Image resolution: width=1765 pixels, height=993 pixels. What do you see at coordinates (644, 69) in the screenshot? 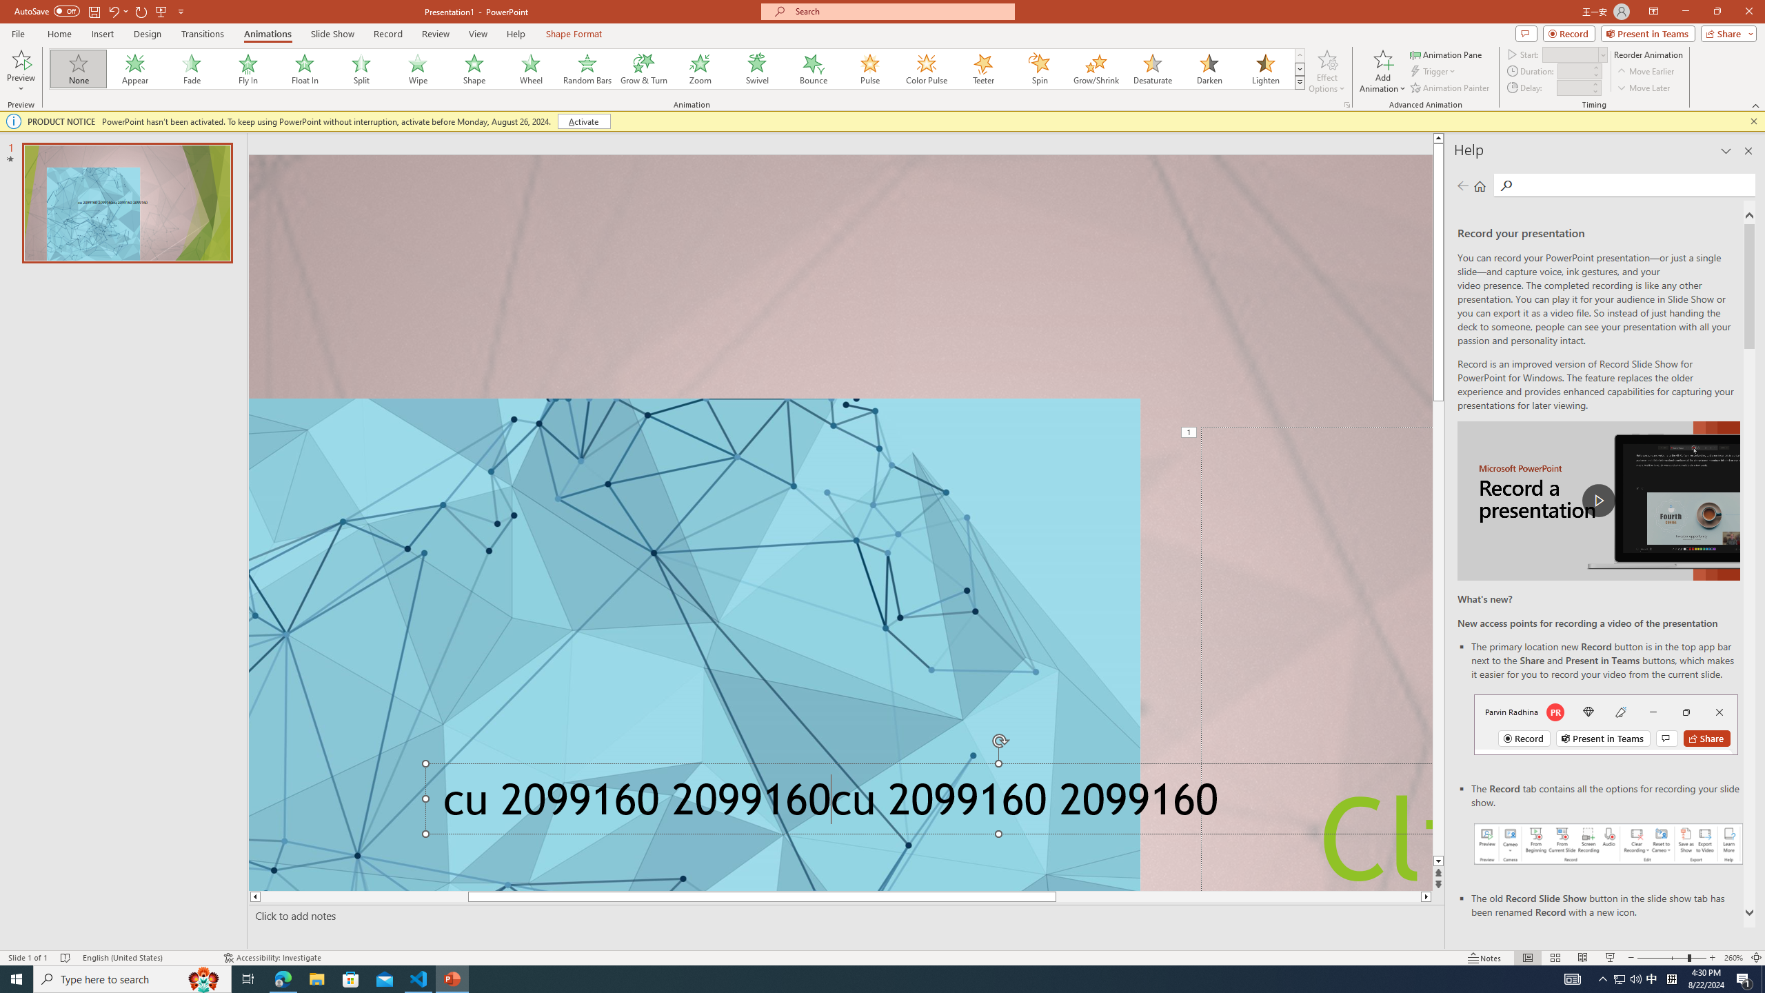
I see `Grow & Turn` at bounding box center [644, 69].